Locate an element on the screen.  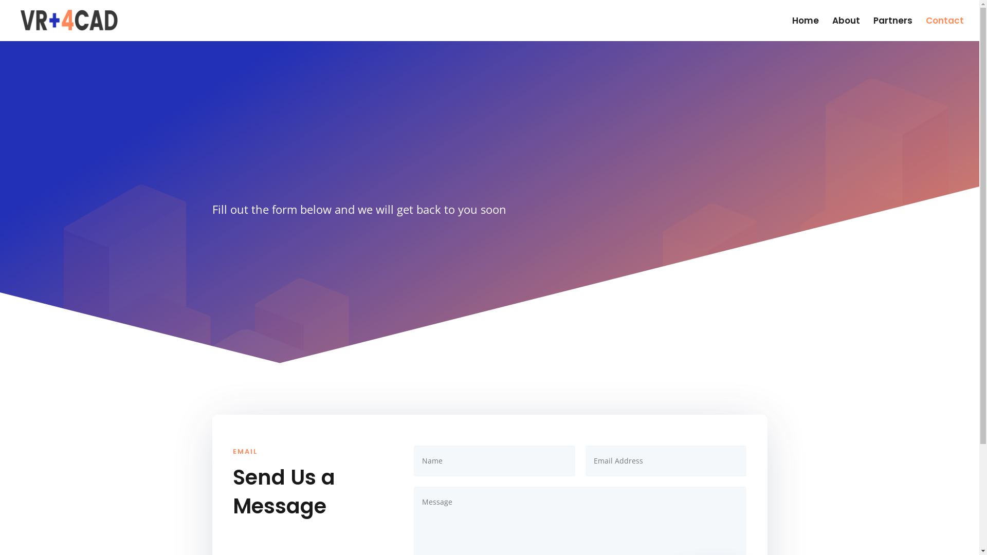
About is located at coordinates (846, 29).